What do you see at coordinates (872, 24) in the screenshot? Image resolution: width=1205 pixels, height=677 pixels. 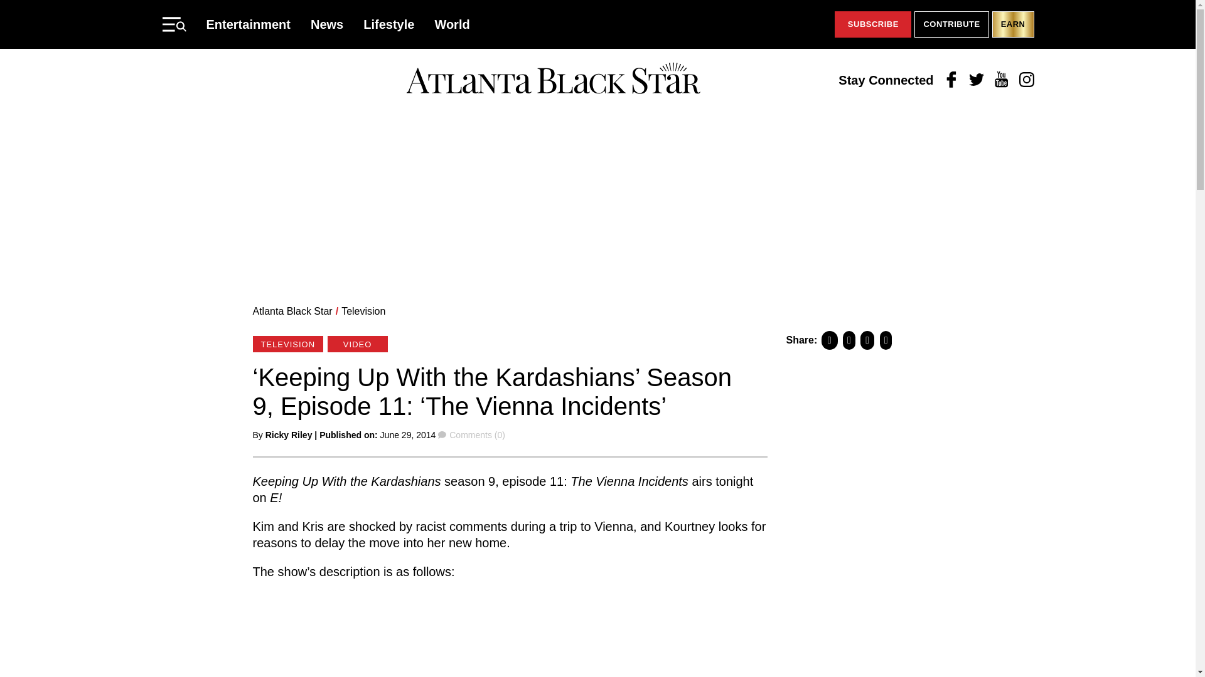 I see `SUBSCRIBE` at bounding box center [872, 24].